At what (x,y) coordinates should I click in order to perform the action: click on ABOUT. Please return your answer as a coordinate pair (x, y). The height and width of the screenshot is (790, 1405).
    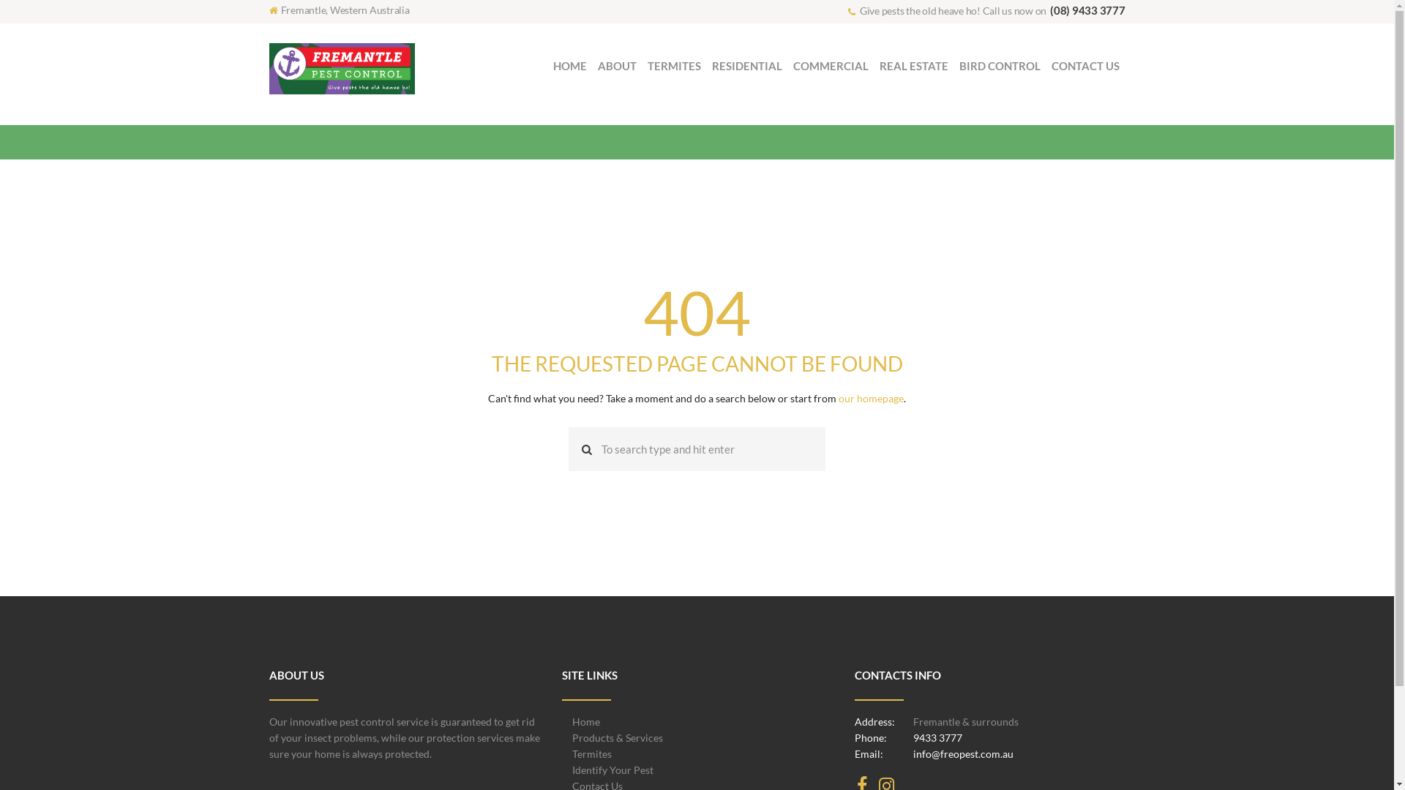
    Looking at the image, I should click on (618, 66).